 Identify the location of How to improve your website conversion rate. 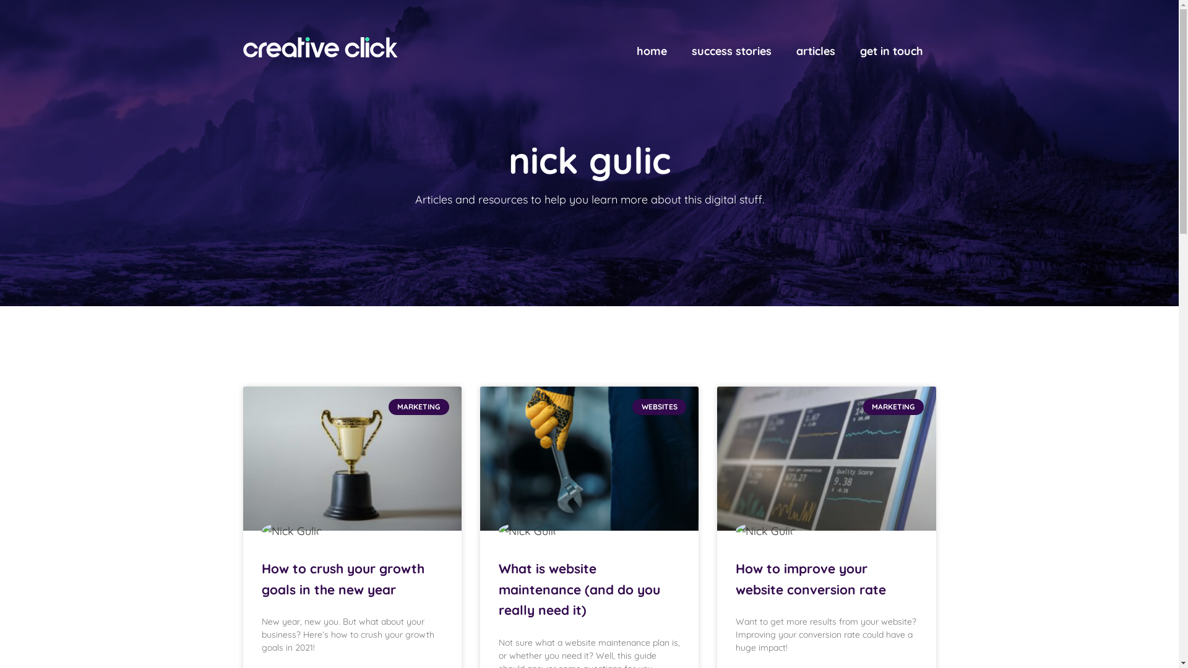
(811, 579).